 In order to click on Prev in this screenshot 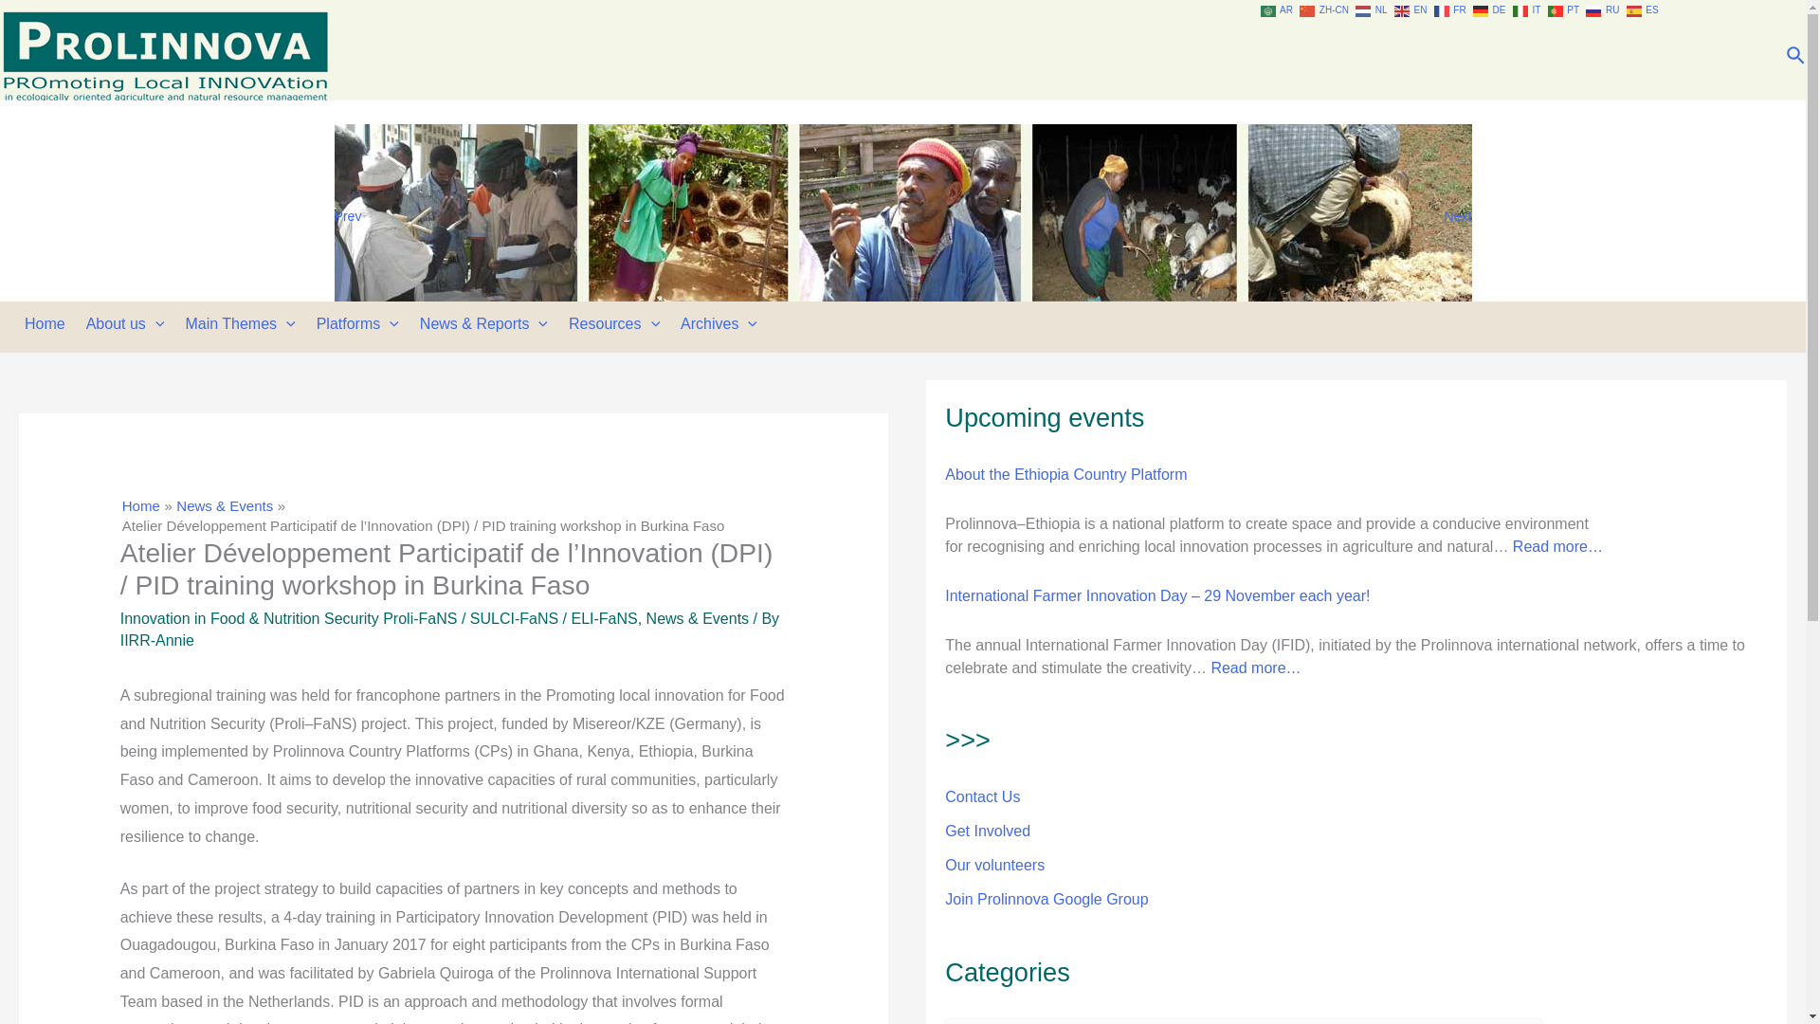, I will do `click(347, 215)`.